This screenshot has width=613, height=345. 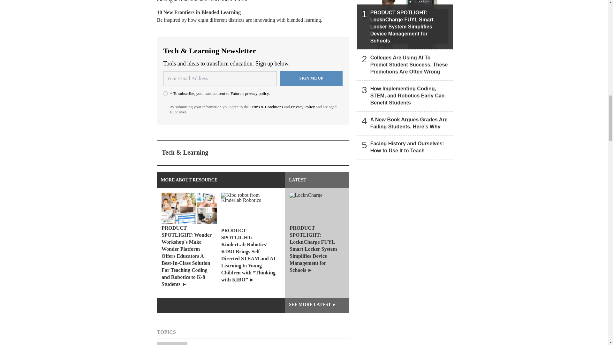 What do you see at coordinates (165, 93) in the screenshot?
I see `on` at bounding box center [165, 93].